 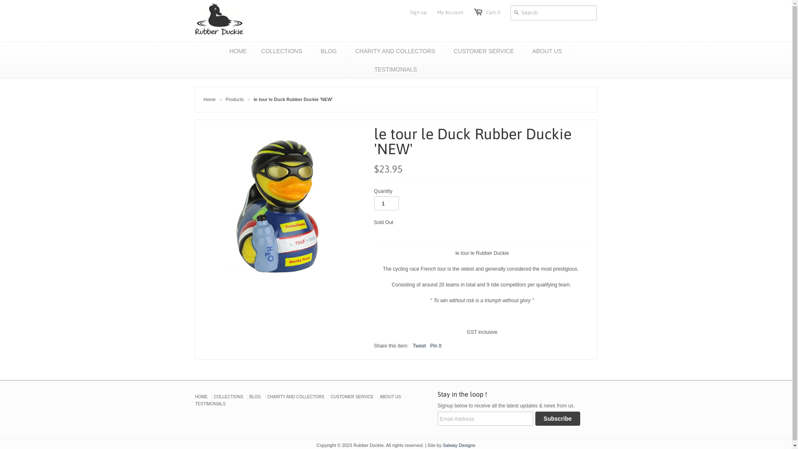 What do you see at coordinates (202, 397) in the screenshot?
I see `HOME` at bounding box center [202, 397].